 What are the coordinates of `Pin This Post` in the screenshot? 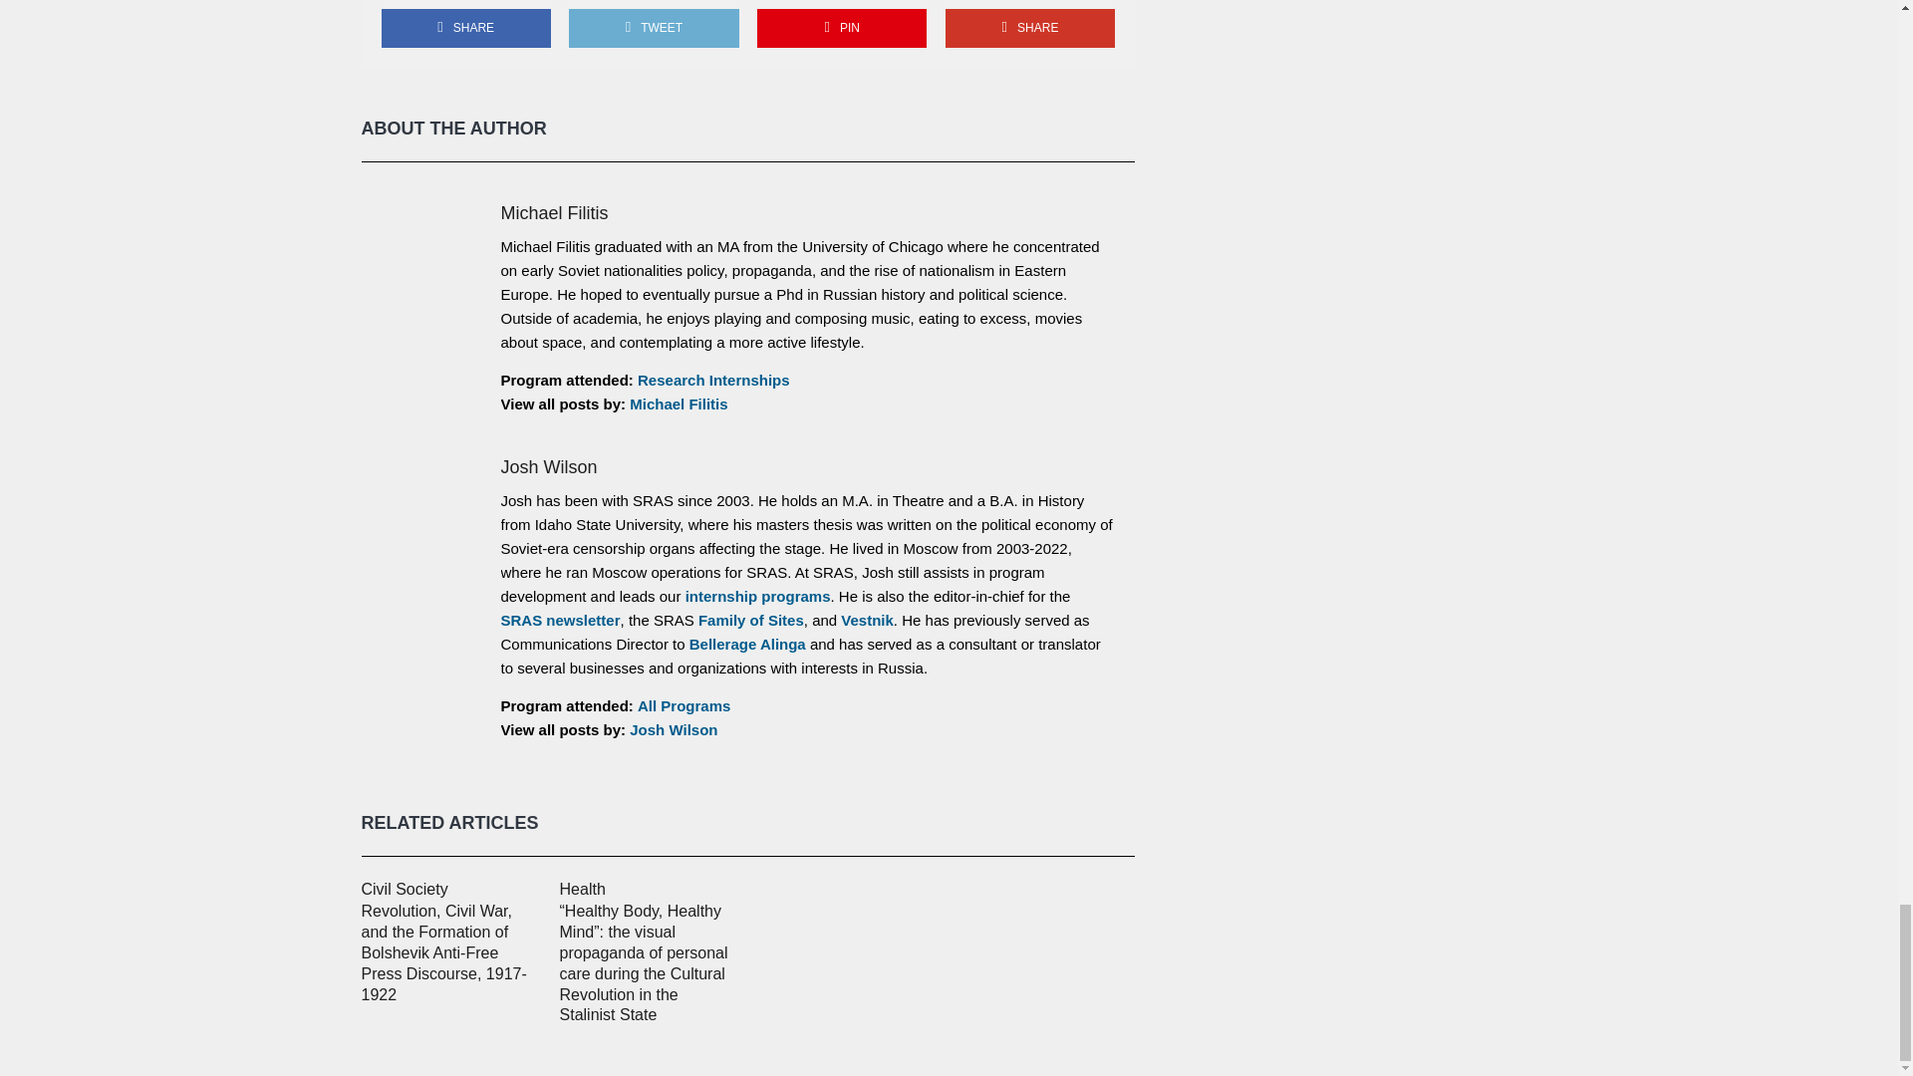 It's located at (841, 28).